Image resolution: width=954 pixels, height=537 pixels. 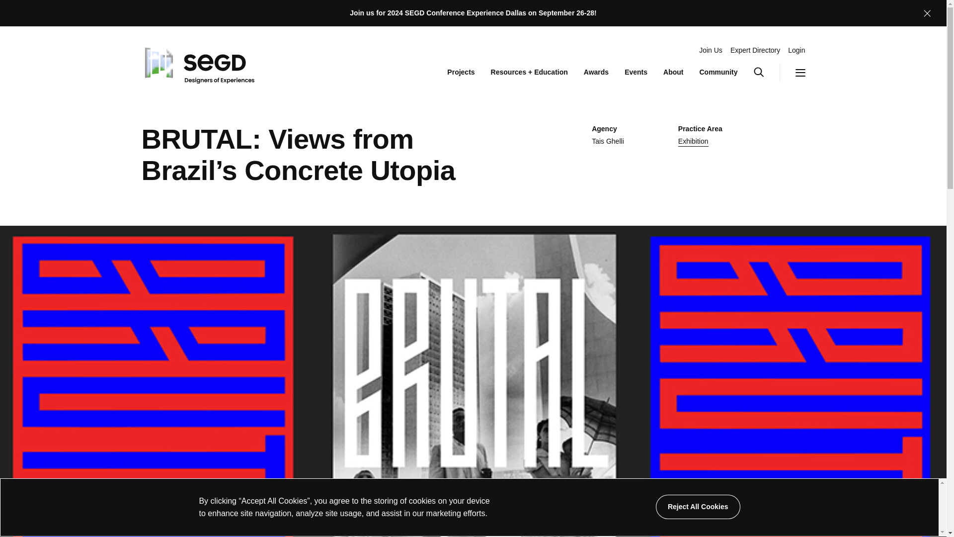 I want to click on Exhibition, so click(x=694, y=142).